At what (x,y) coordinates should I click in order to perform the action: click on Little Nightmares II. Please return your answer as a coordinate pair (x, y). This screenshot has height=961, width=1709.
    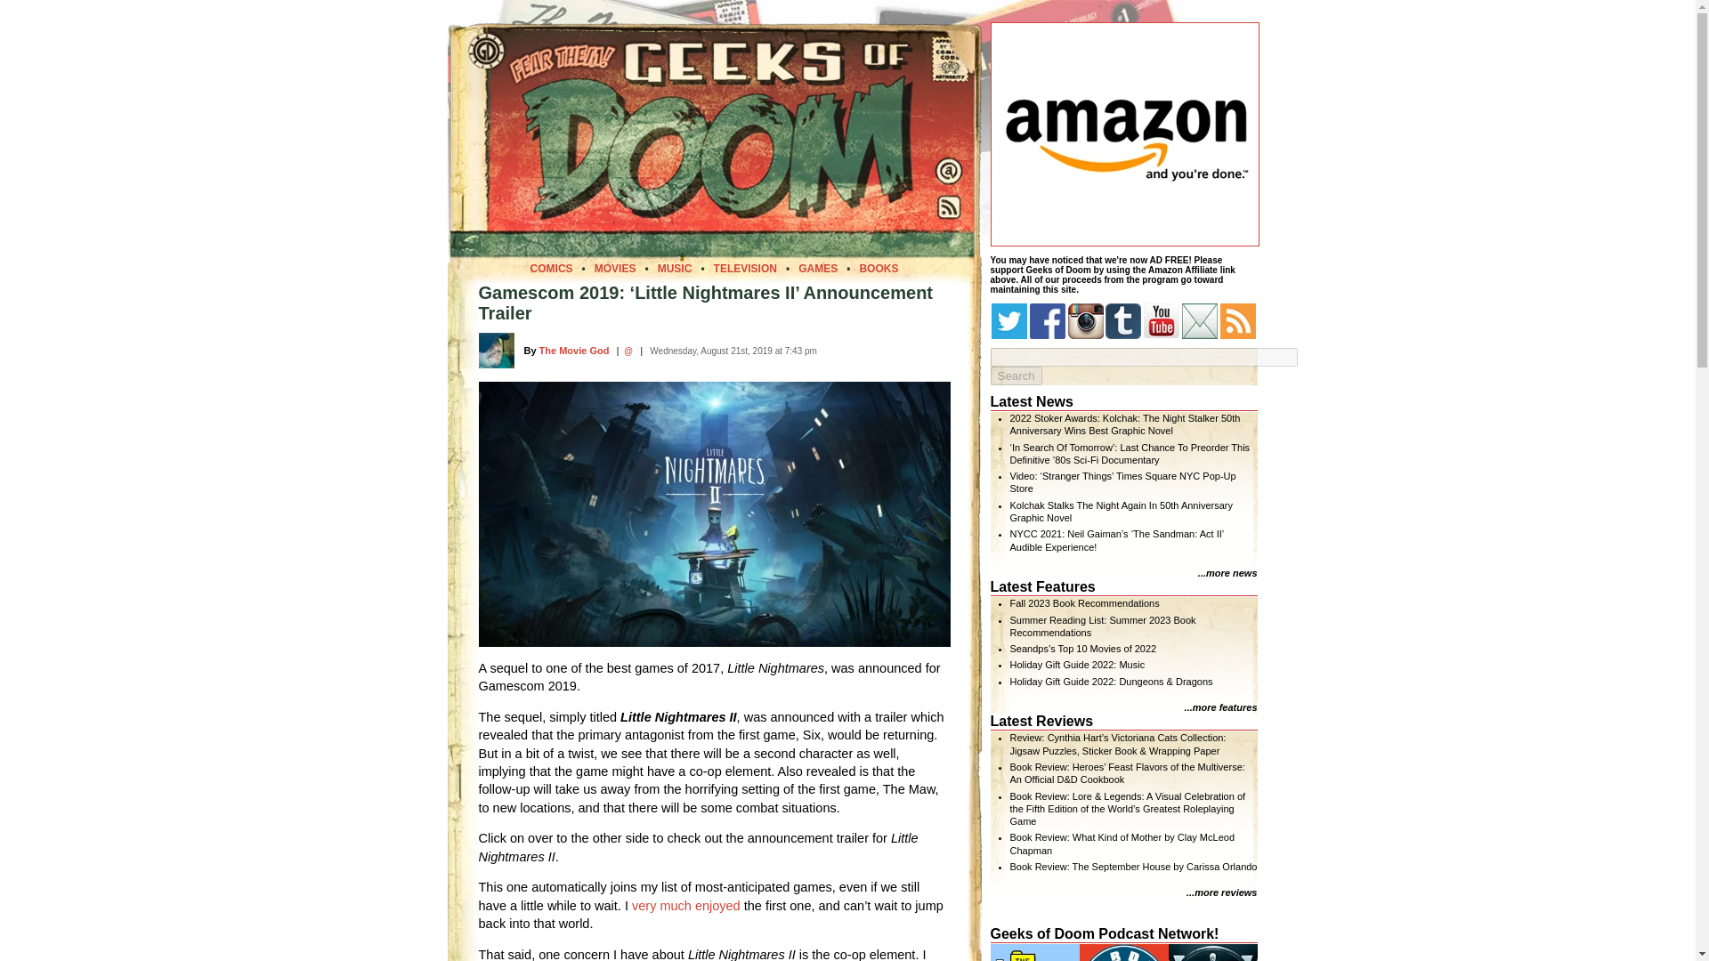
    Looking at the image, I should click on (714, 513).